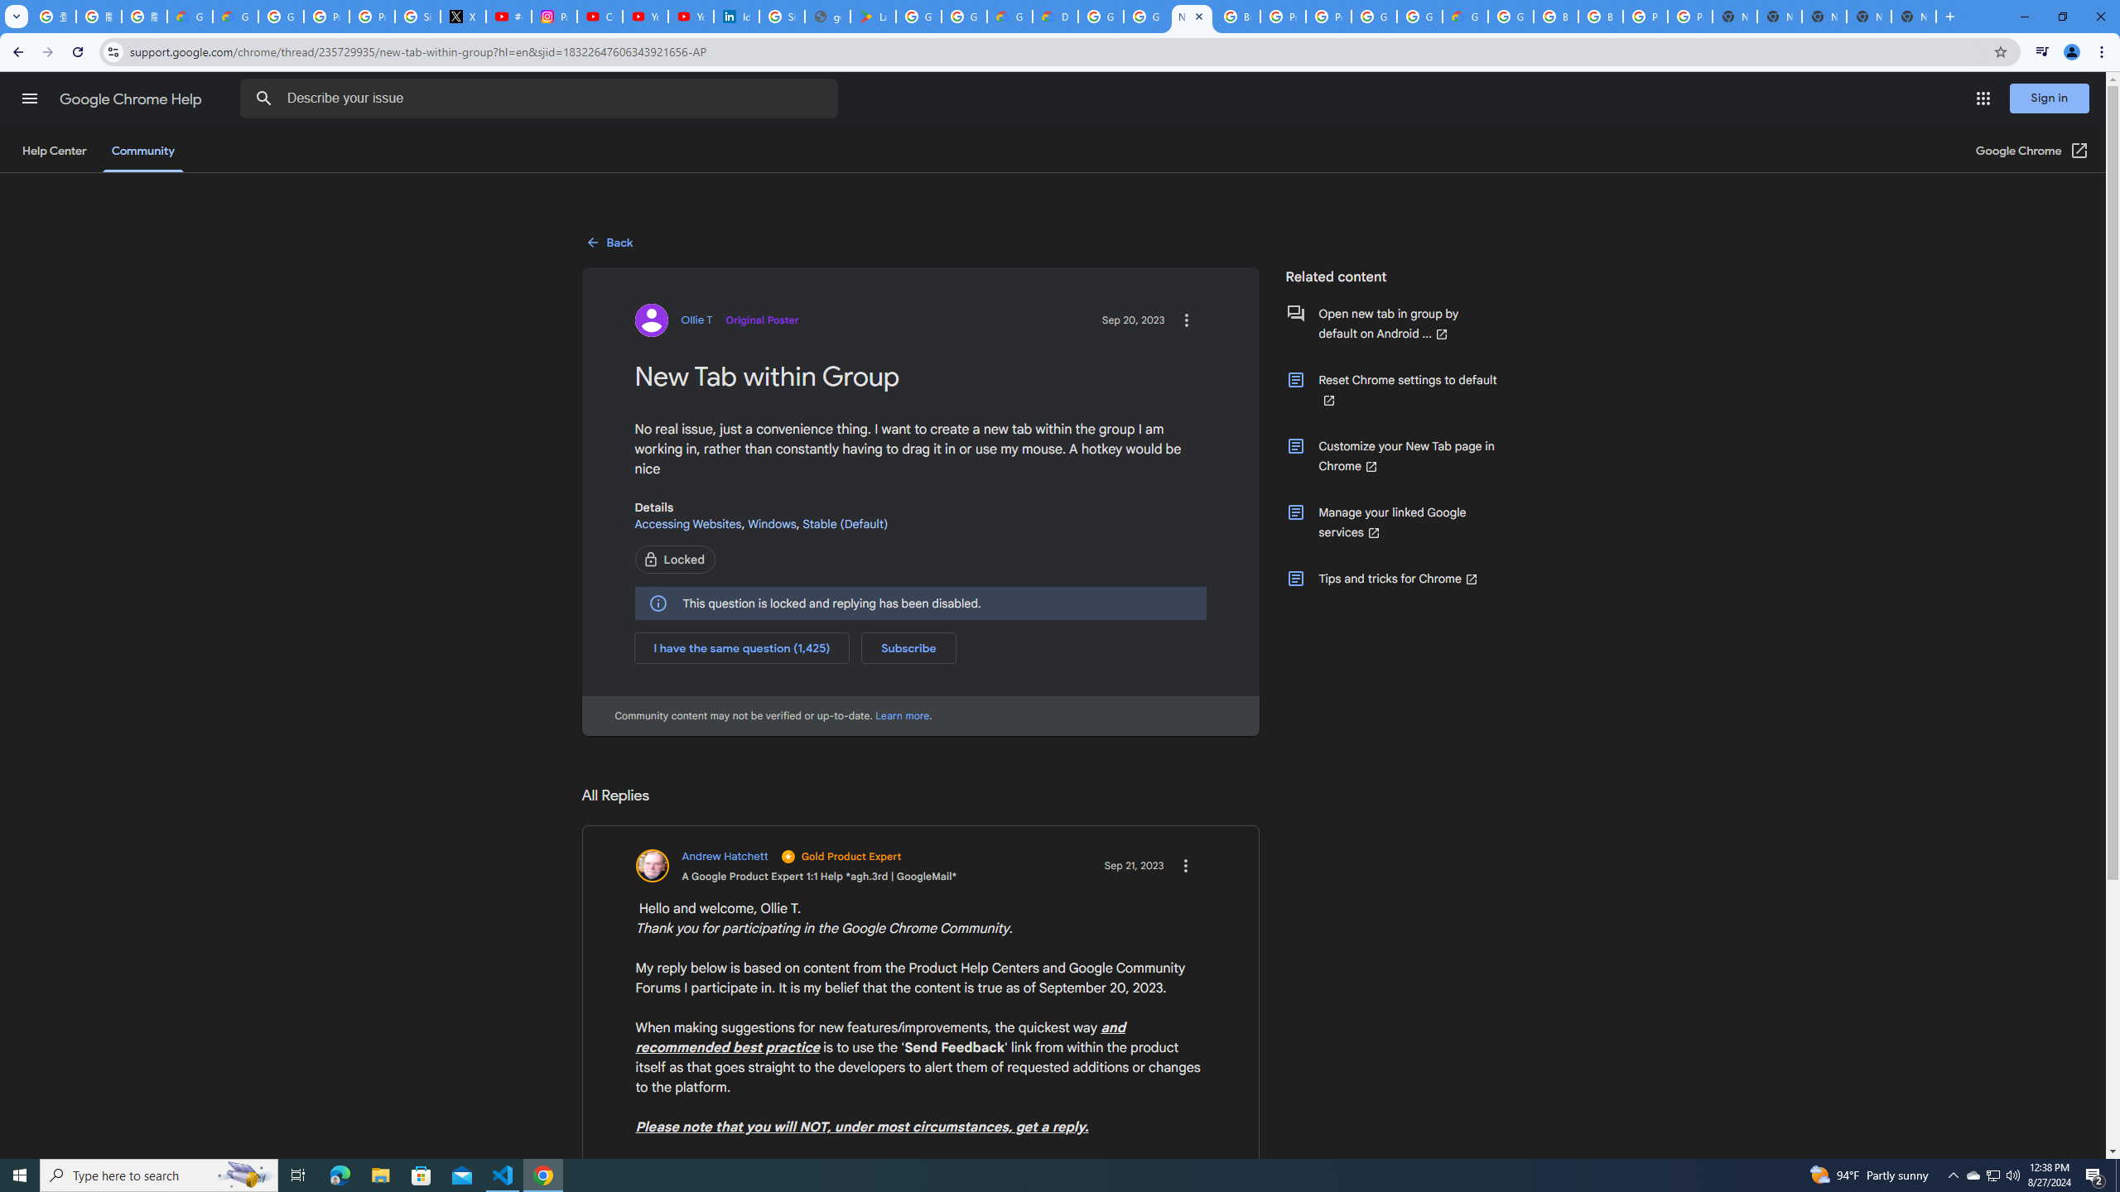 This screenshot has width=2120, height=1192. What do you see at coordinates (1373, 17) in the screenshot?
I see `Google Cloud Platform` at bounding box center [1373, 17].